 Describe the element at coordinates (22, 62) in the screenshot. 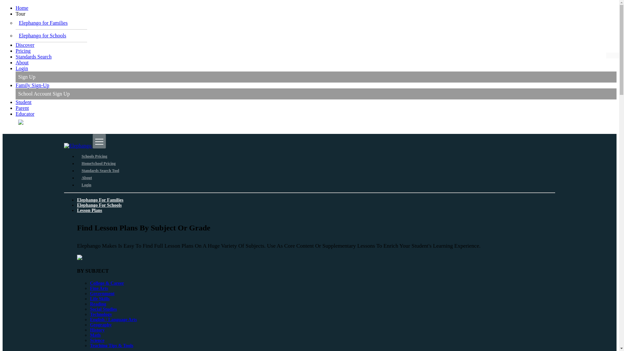

I see `About` at that location.